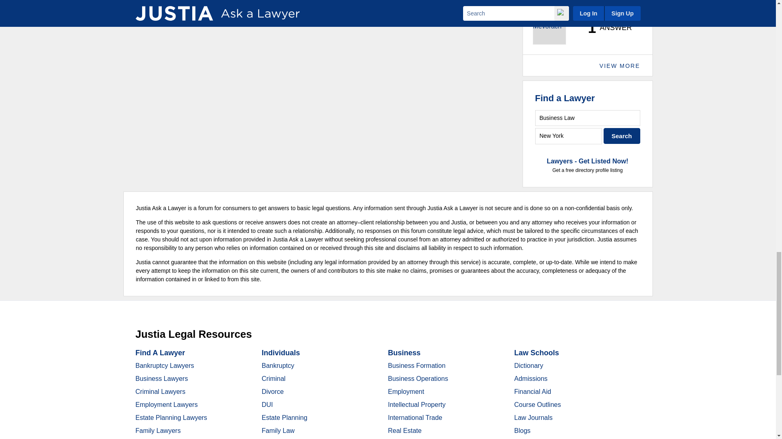 This screenshot has height=439, width=782. What do you see at coordinates (569, 136) in the screenshot?
I see `City, State` at bounding box center [569, 136].